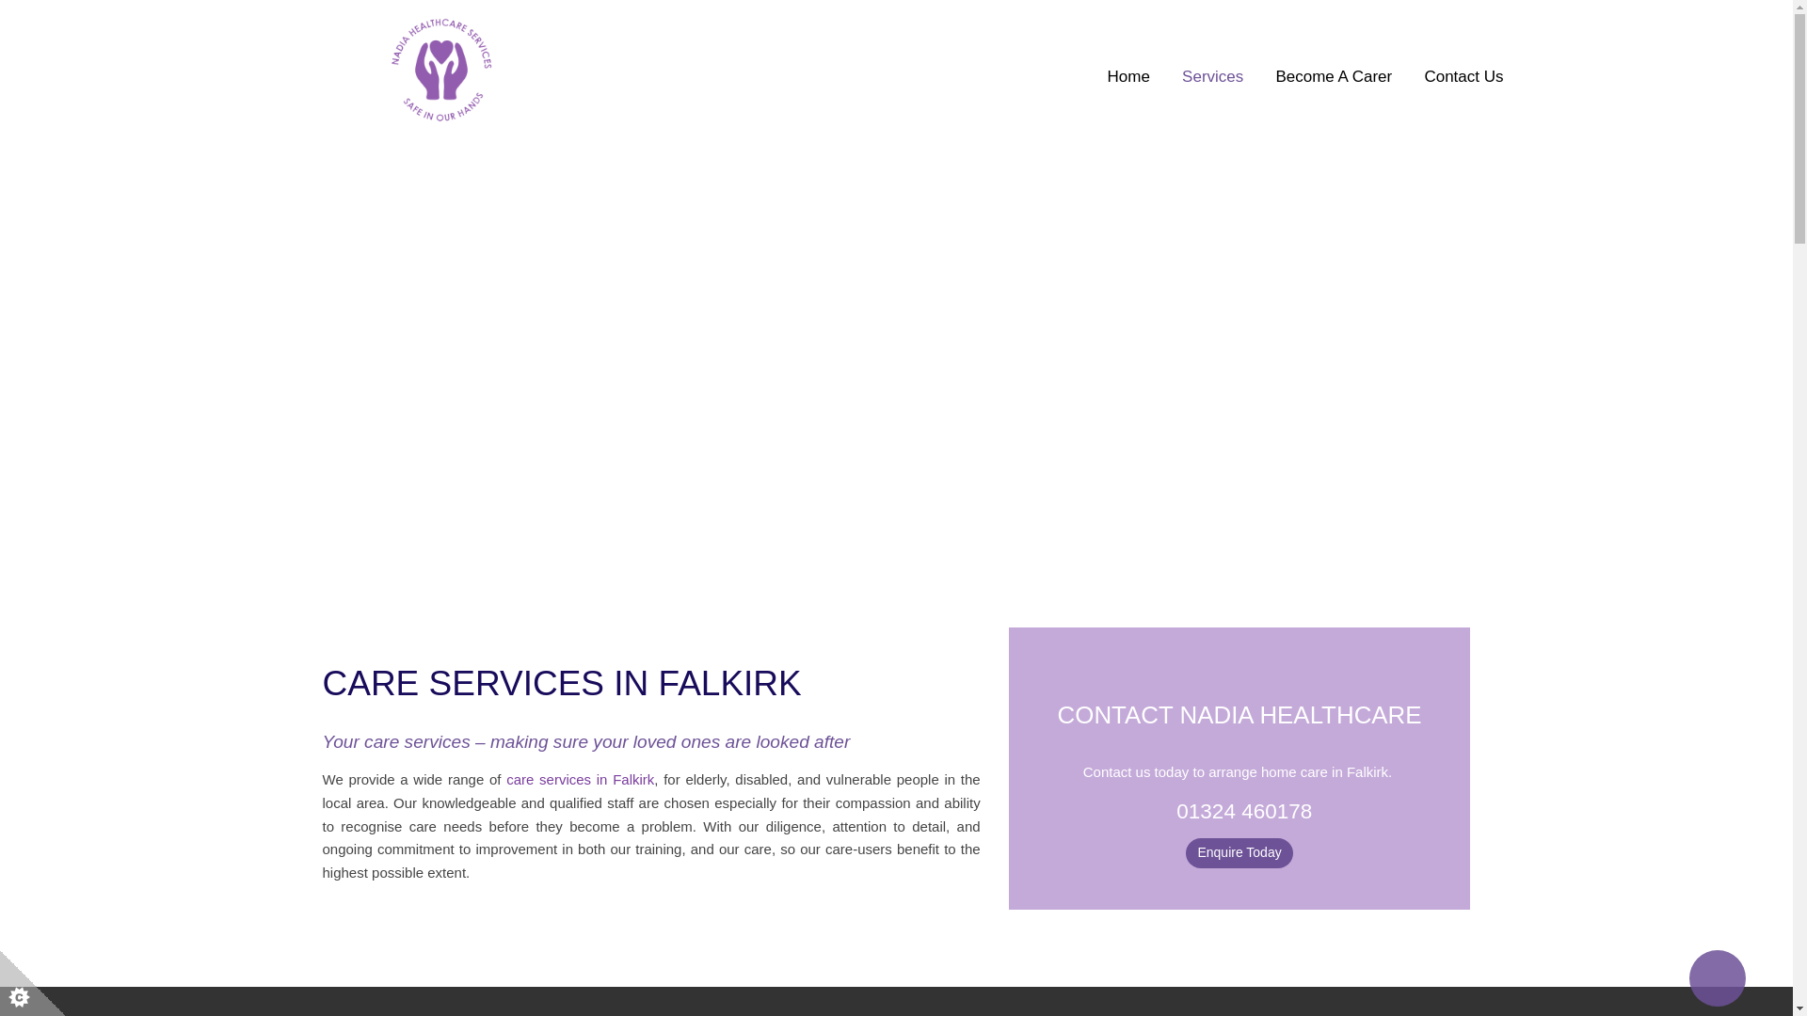 This screenshot has height=1016, width=1807. I want to click on 01324 460178, so click(1243, 811).